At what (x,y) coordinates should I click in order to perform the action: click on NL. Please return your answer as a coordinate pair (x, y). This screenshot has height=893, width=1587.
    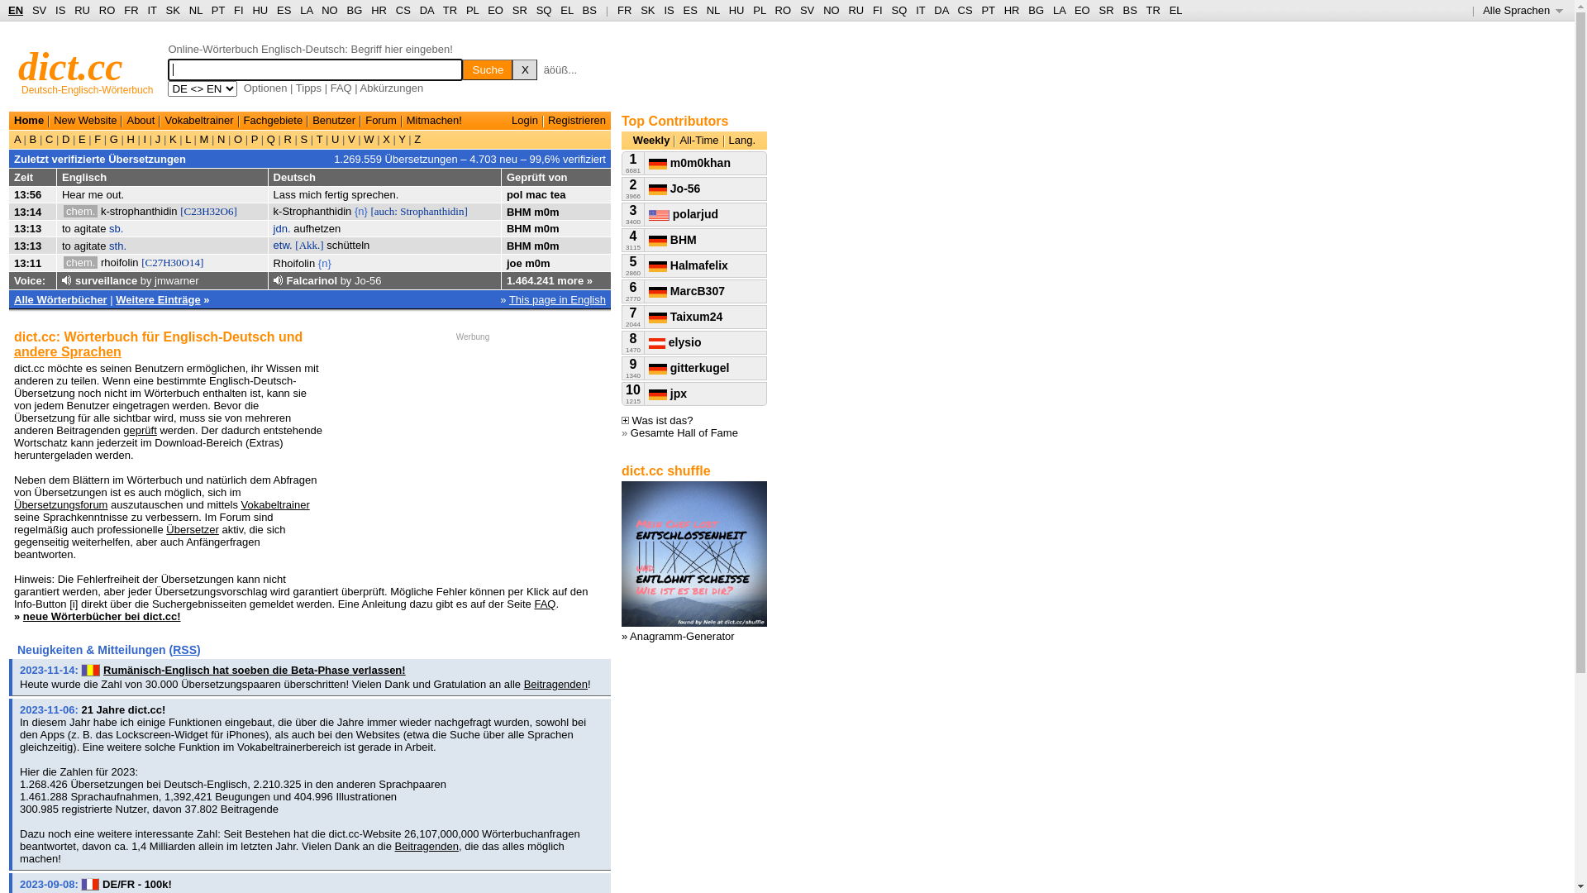
    Looking at the image, I should click on (713, 10).